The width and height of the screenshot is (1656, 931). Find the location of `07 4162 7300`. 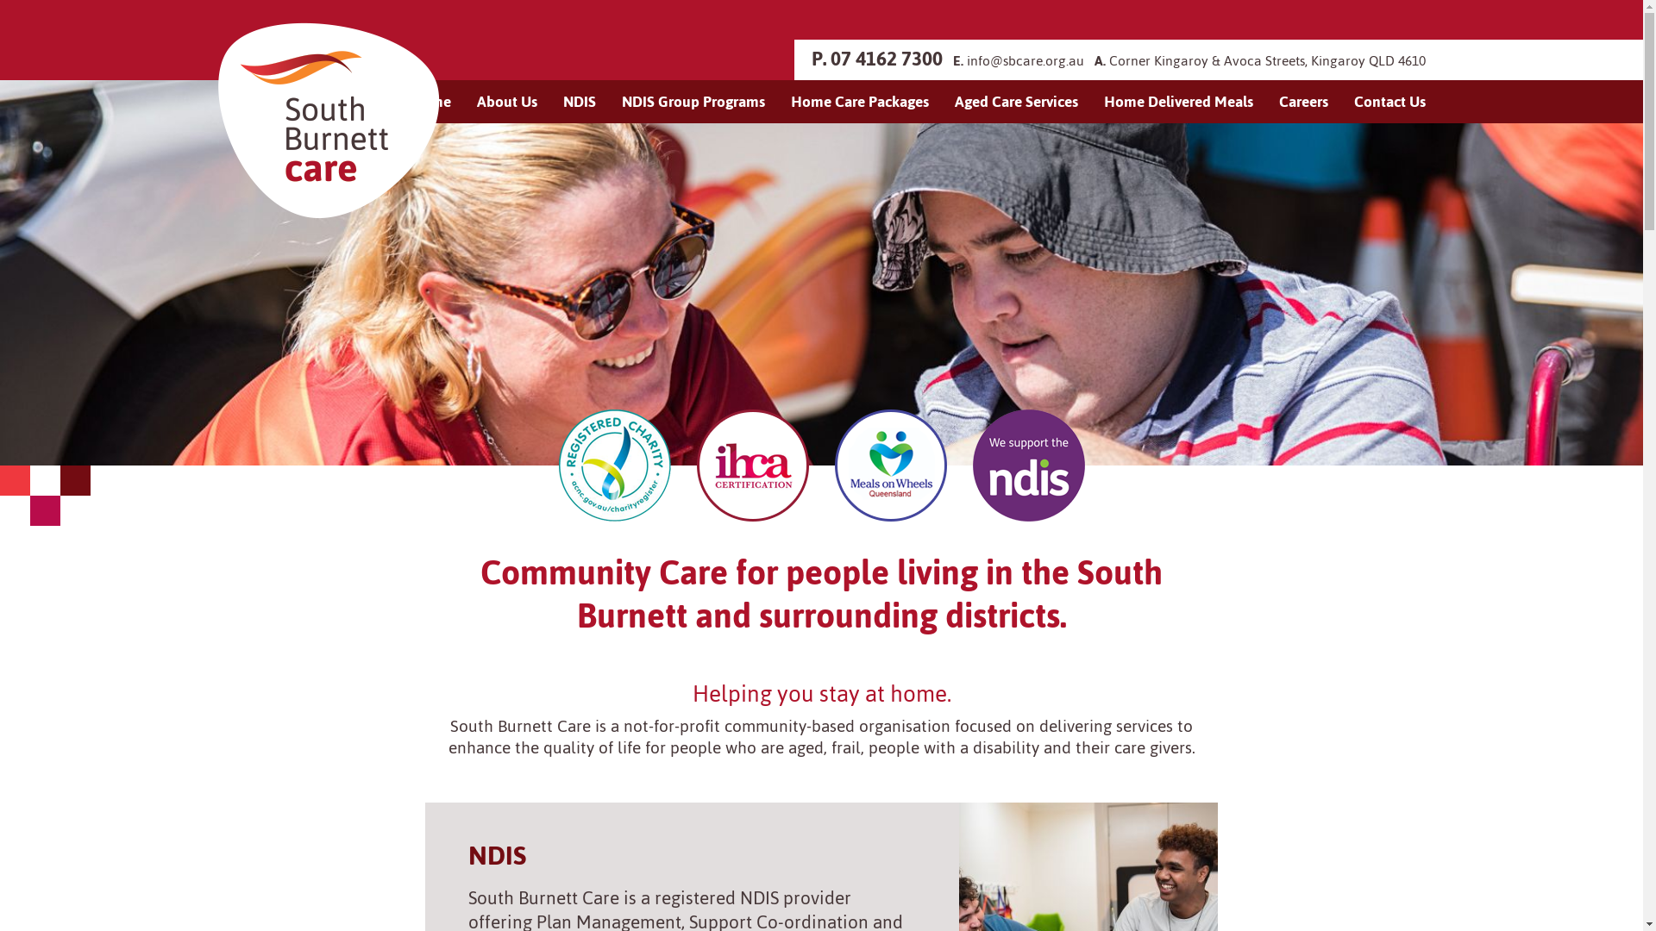

07 4162 7300 is located at coordinates (886, 59).